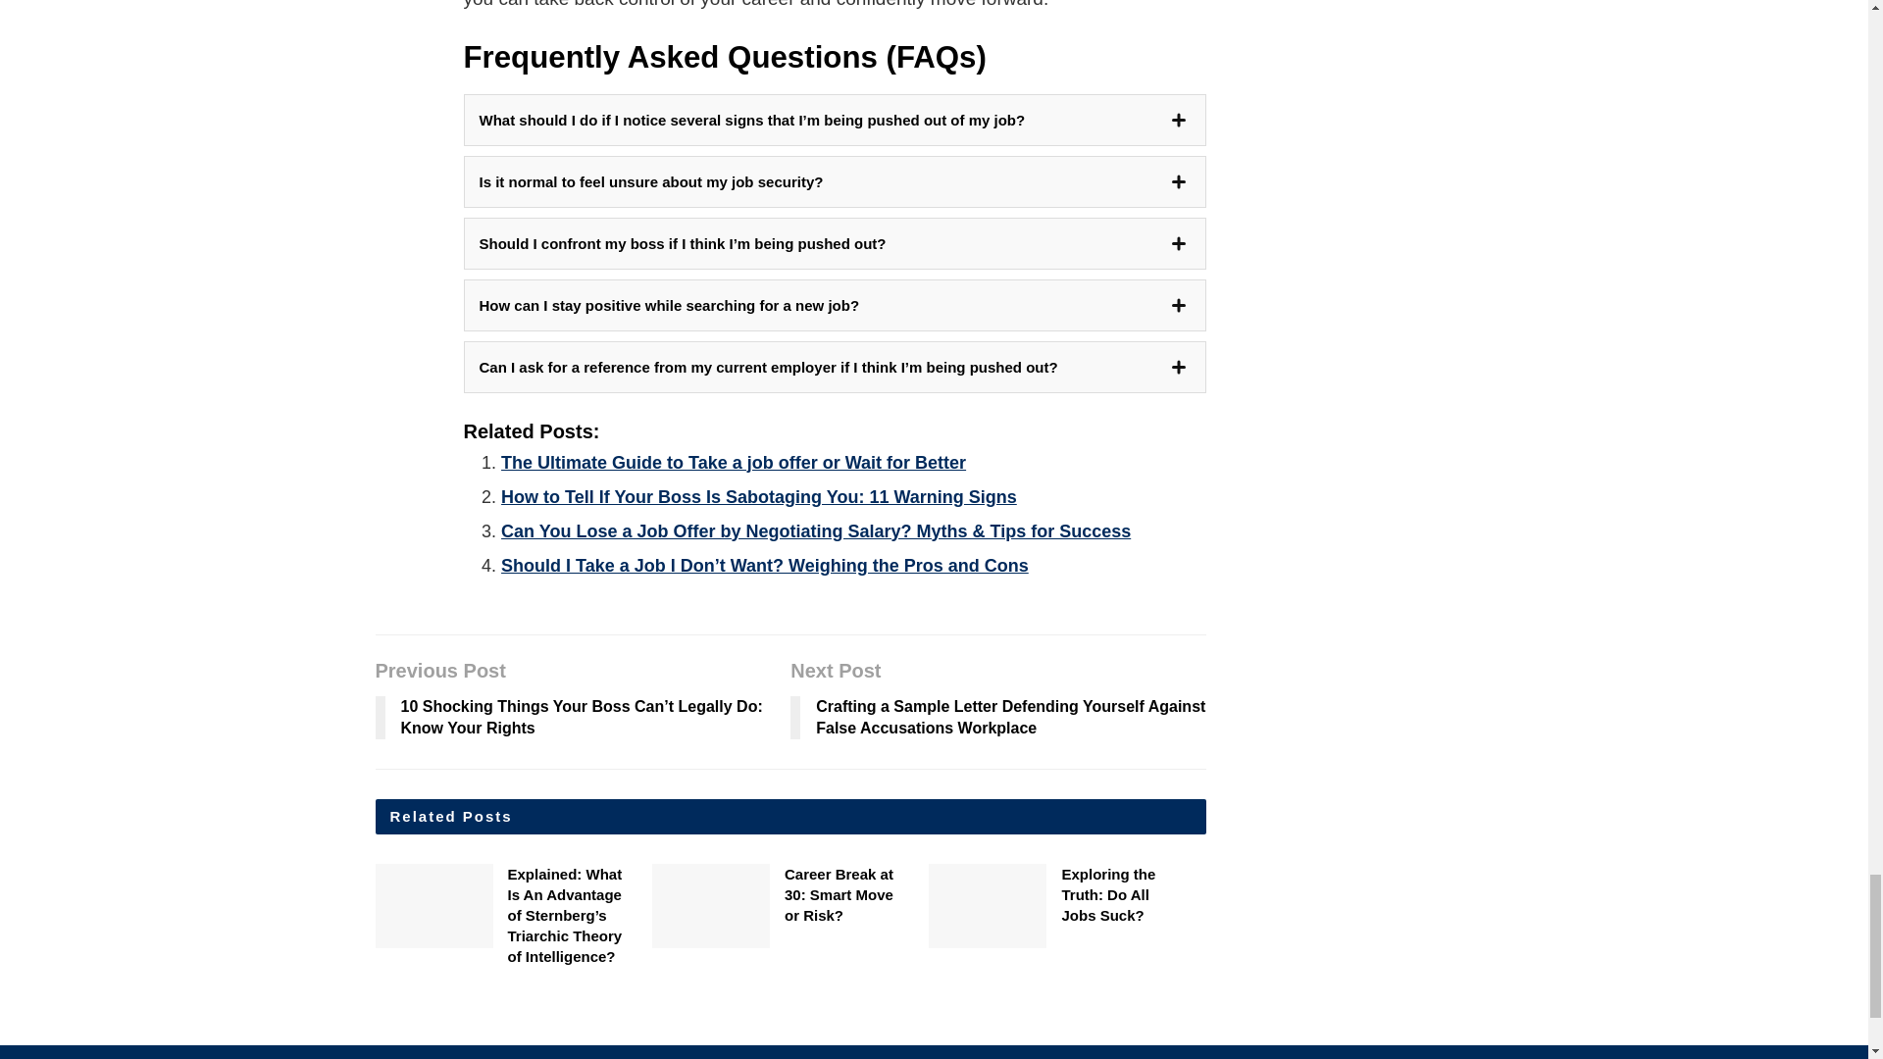 The height and width of the screenshot is (1059, 1883). What do you see at coordinates (758, 496) in the screenshot?
I see `How to Tell If Your Boss Is Sabotaging You: 11 Warning Signs` at bounding box center [758, 496].